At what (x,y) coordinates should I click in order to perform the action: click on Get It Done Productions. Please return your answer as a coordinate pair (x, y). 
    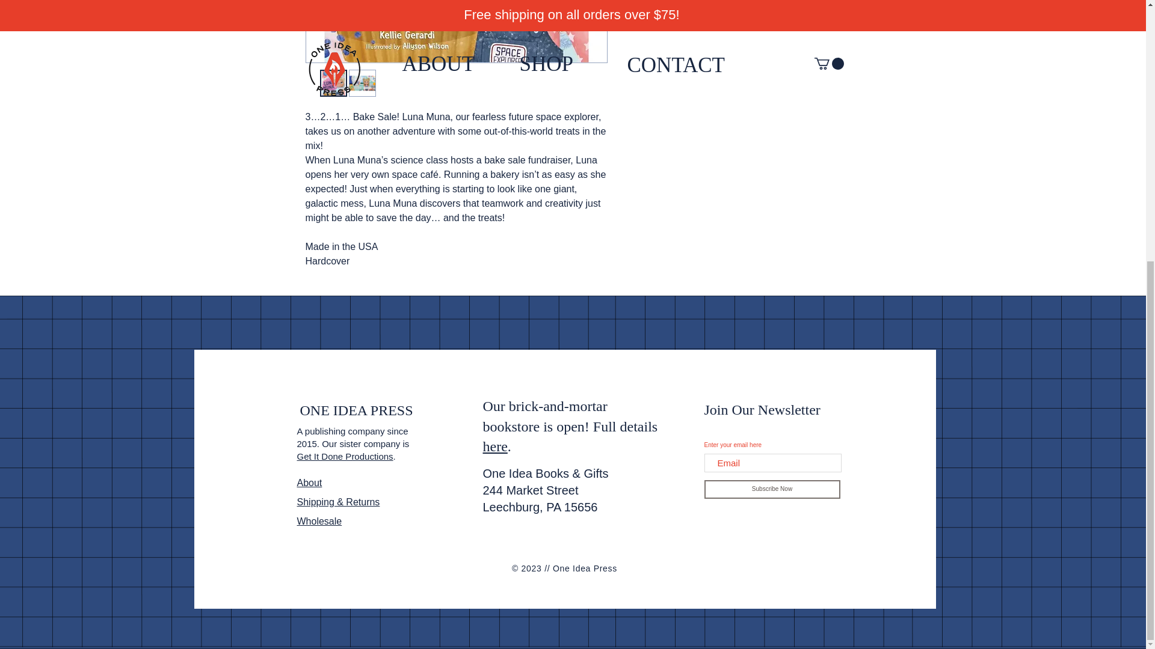
    Looking at the image, I should click on (345, 456).